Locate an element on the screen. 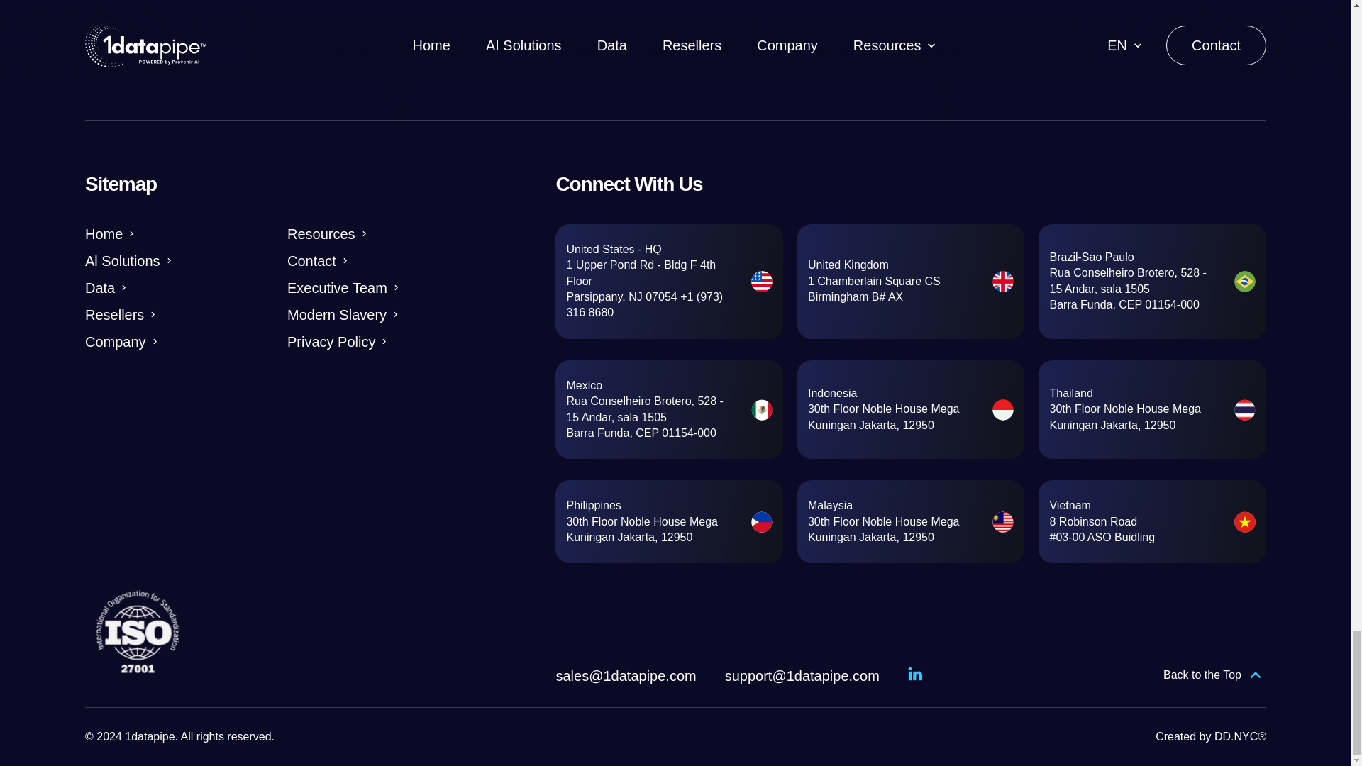  Home is located at coordinates (111, 234).